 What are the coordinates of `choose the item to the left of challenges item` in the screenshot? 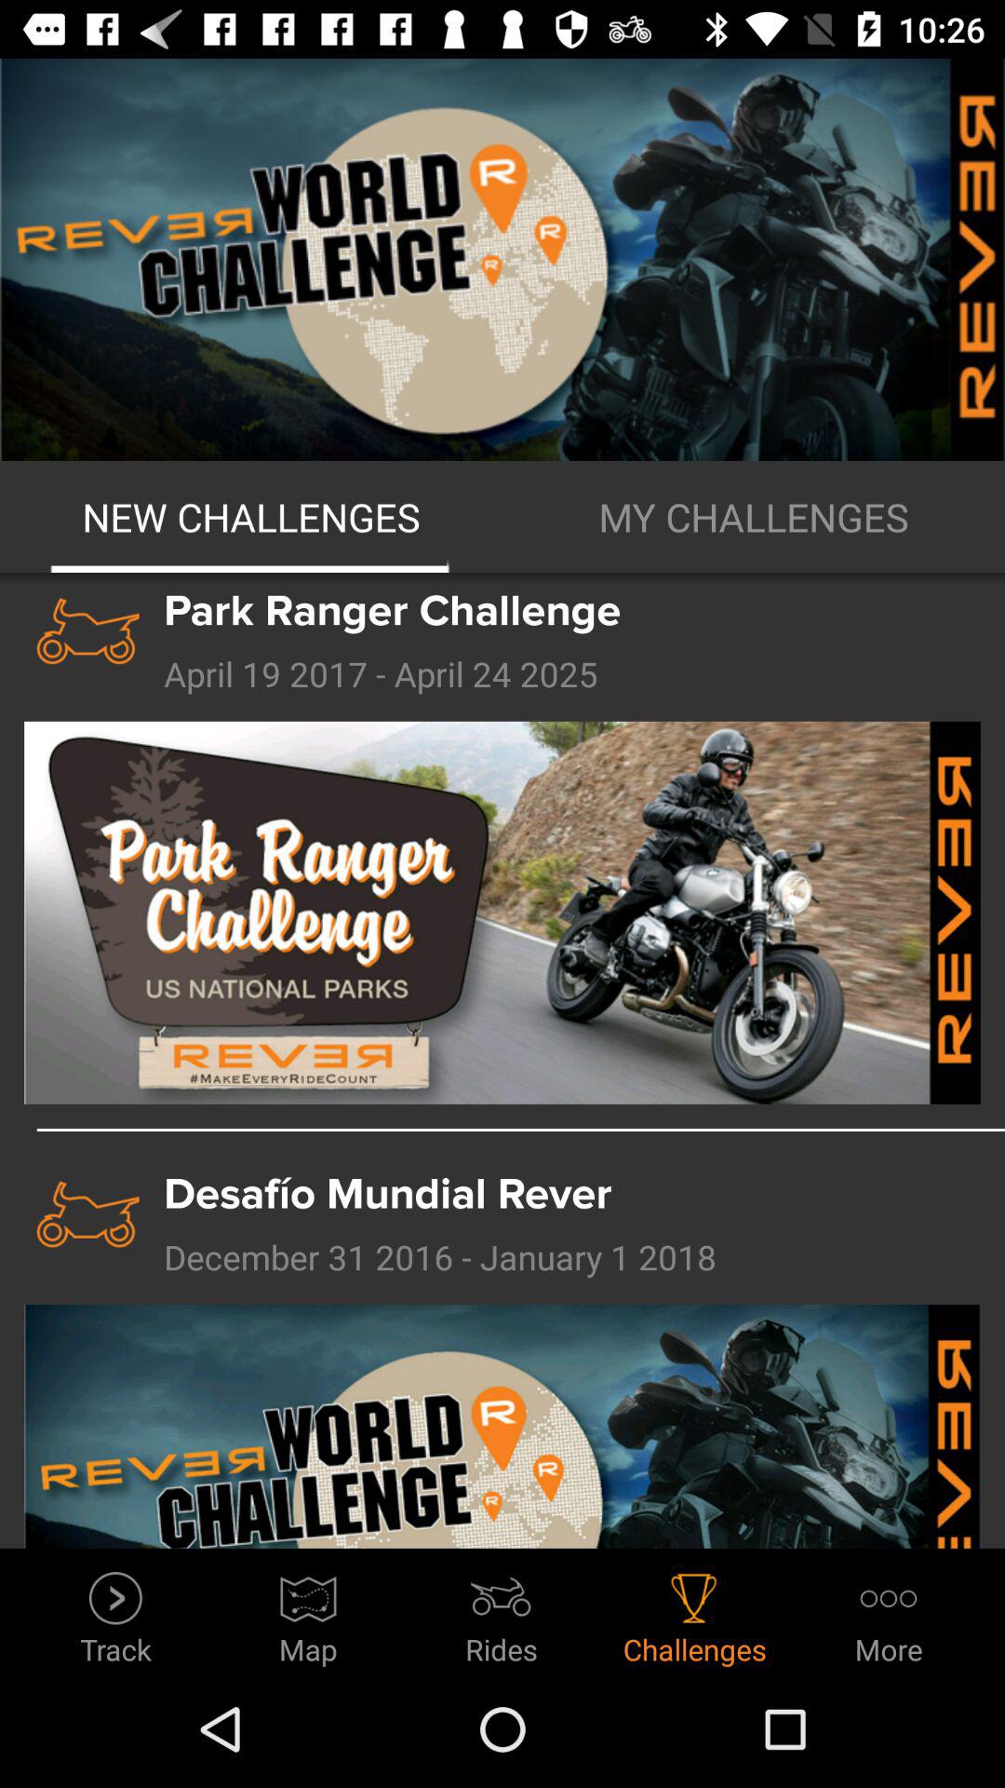 It's located at (502, 1613).